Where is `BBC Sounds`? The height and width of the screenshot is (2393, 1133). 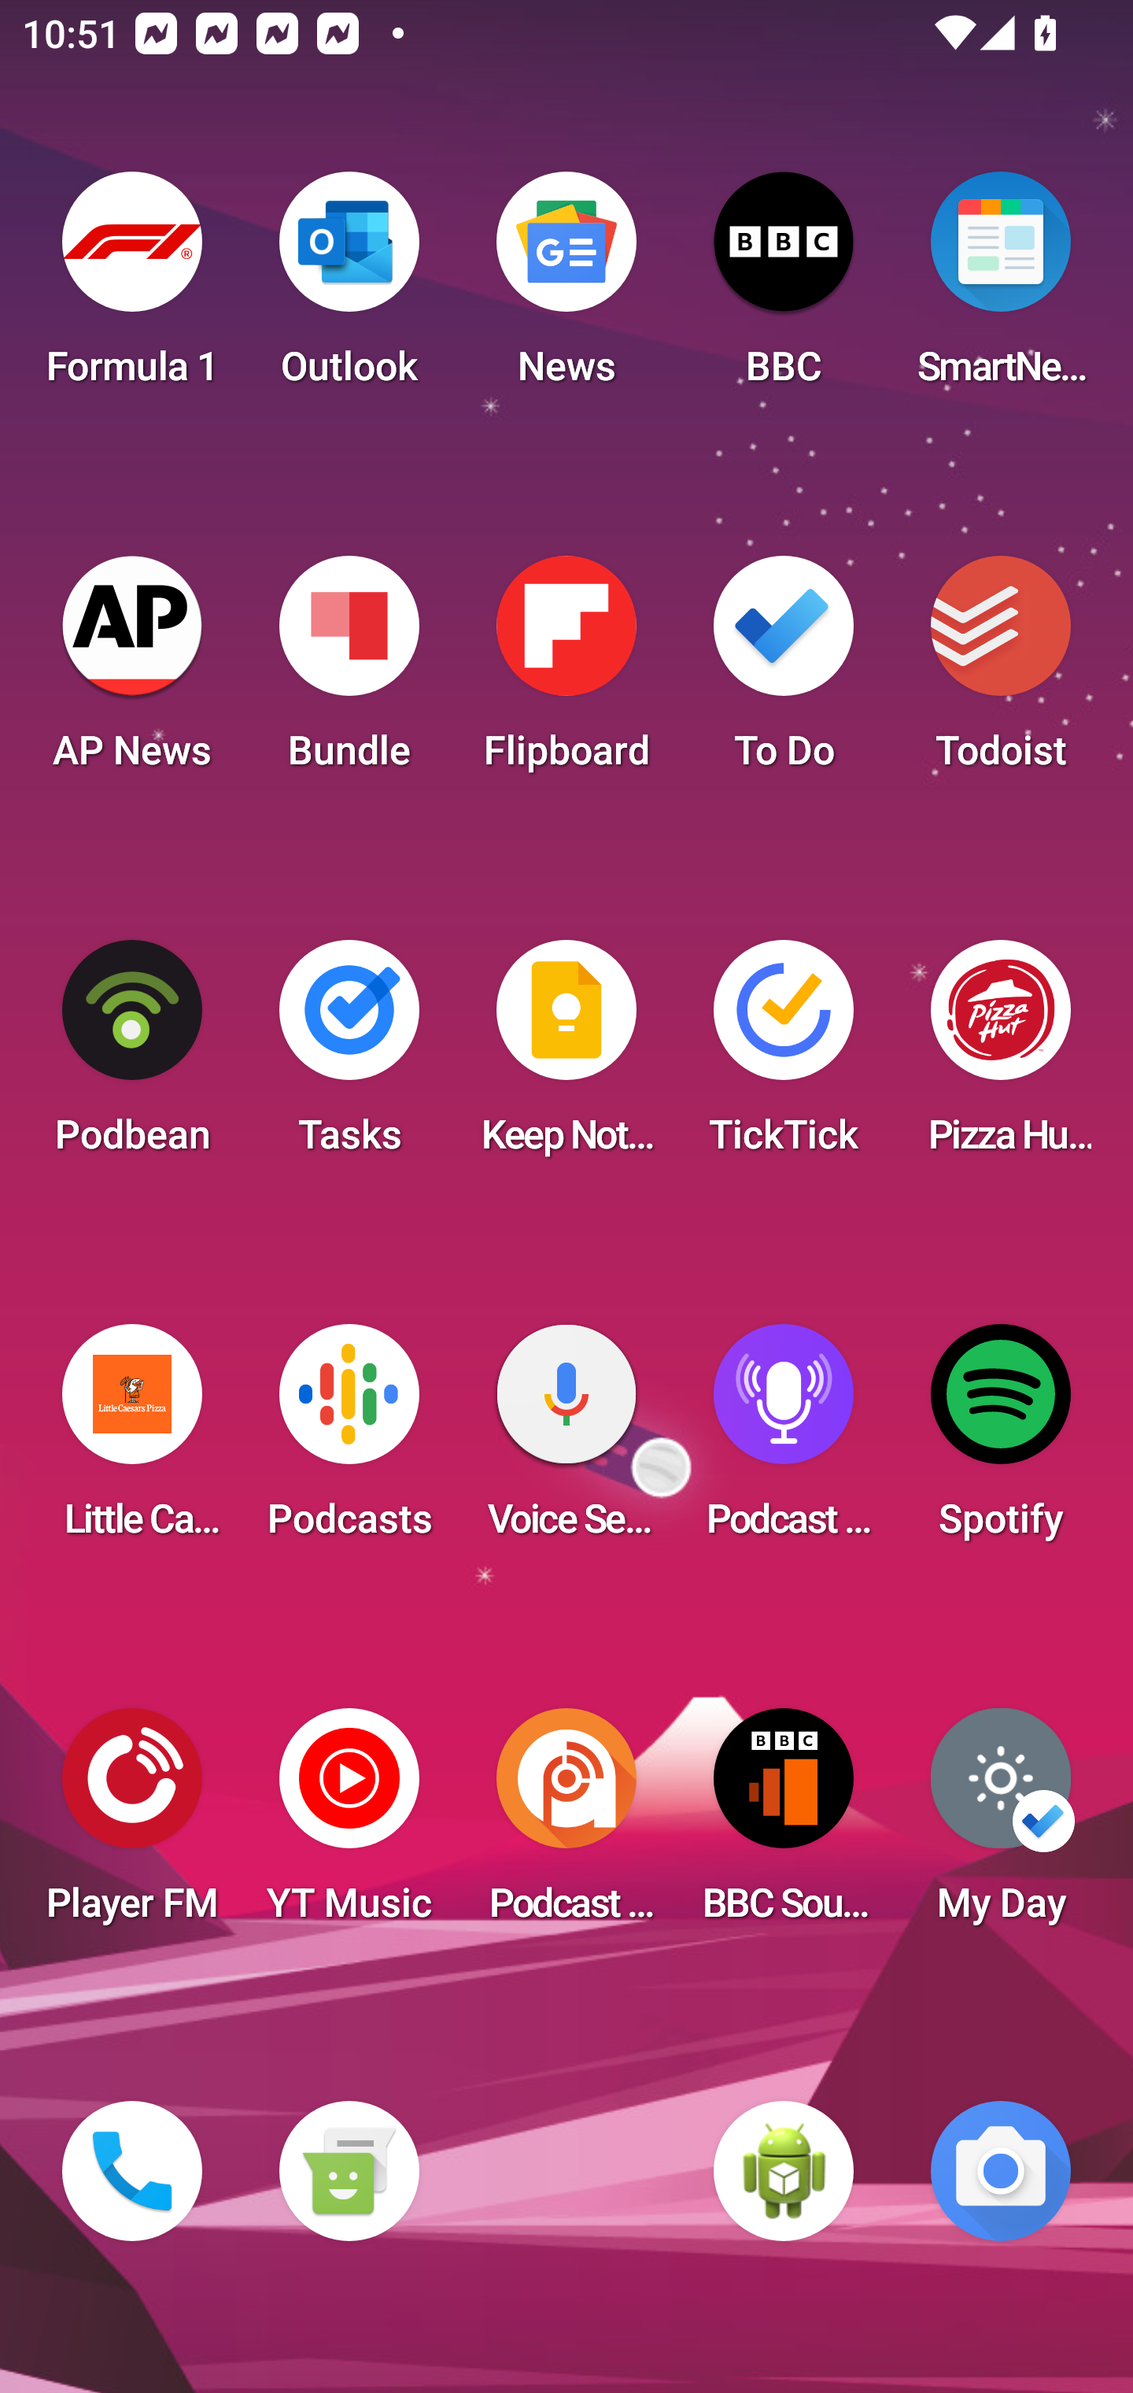
BBC Sounds is located at coordinates (784, 1825).